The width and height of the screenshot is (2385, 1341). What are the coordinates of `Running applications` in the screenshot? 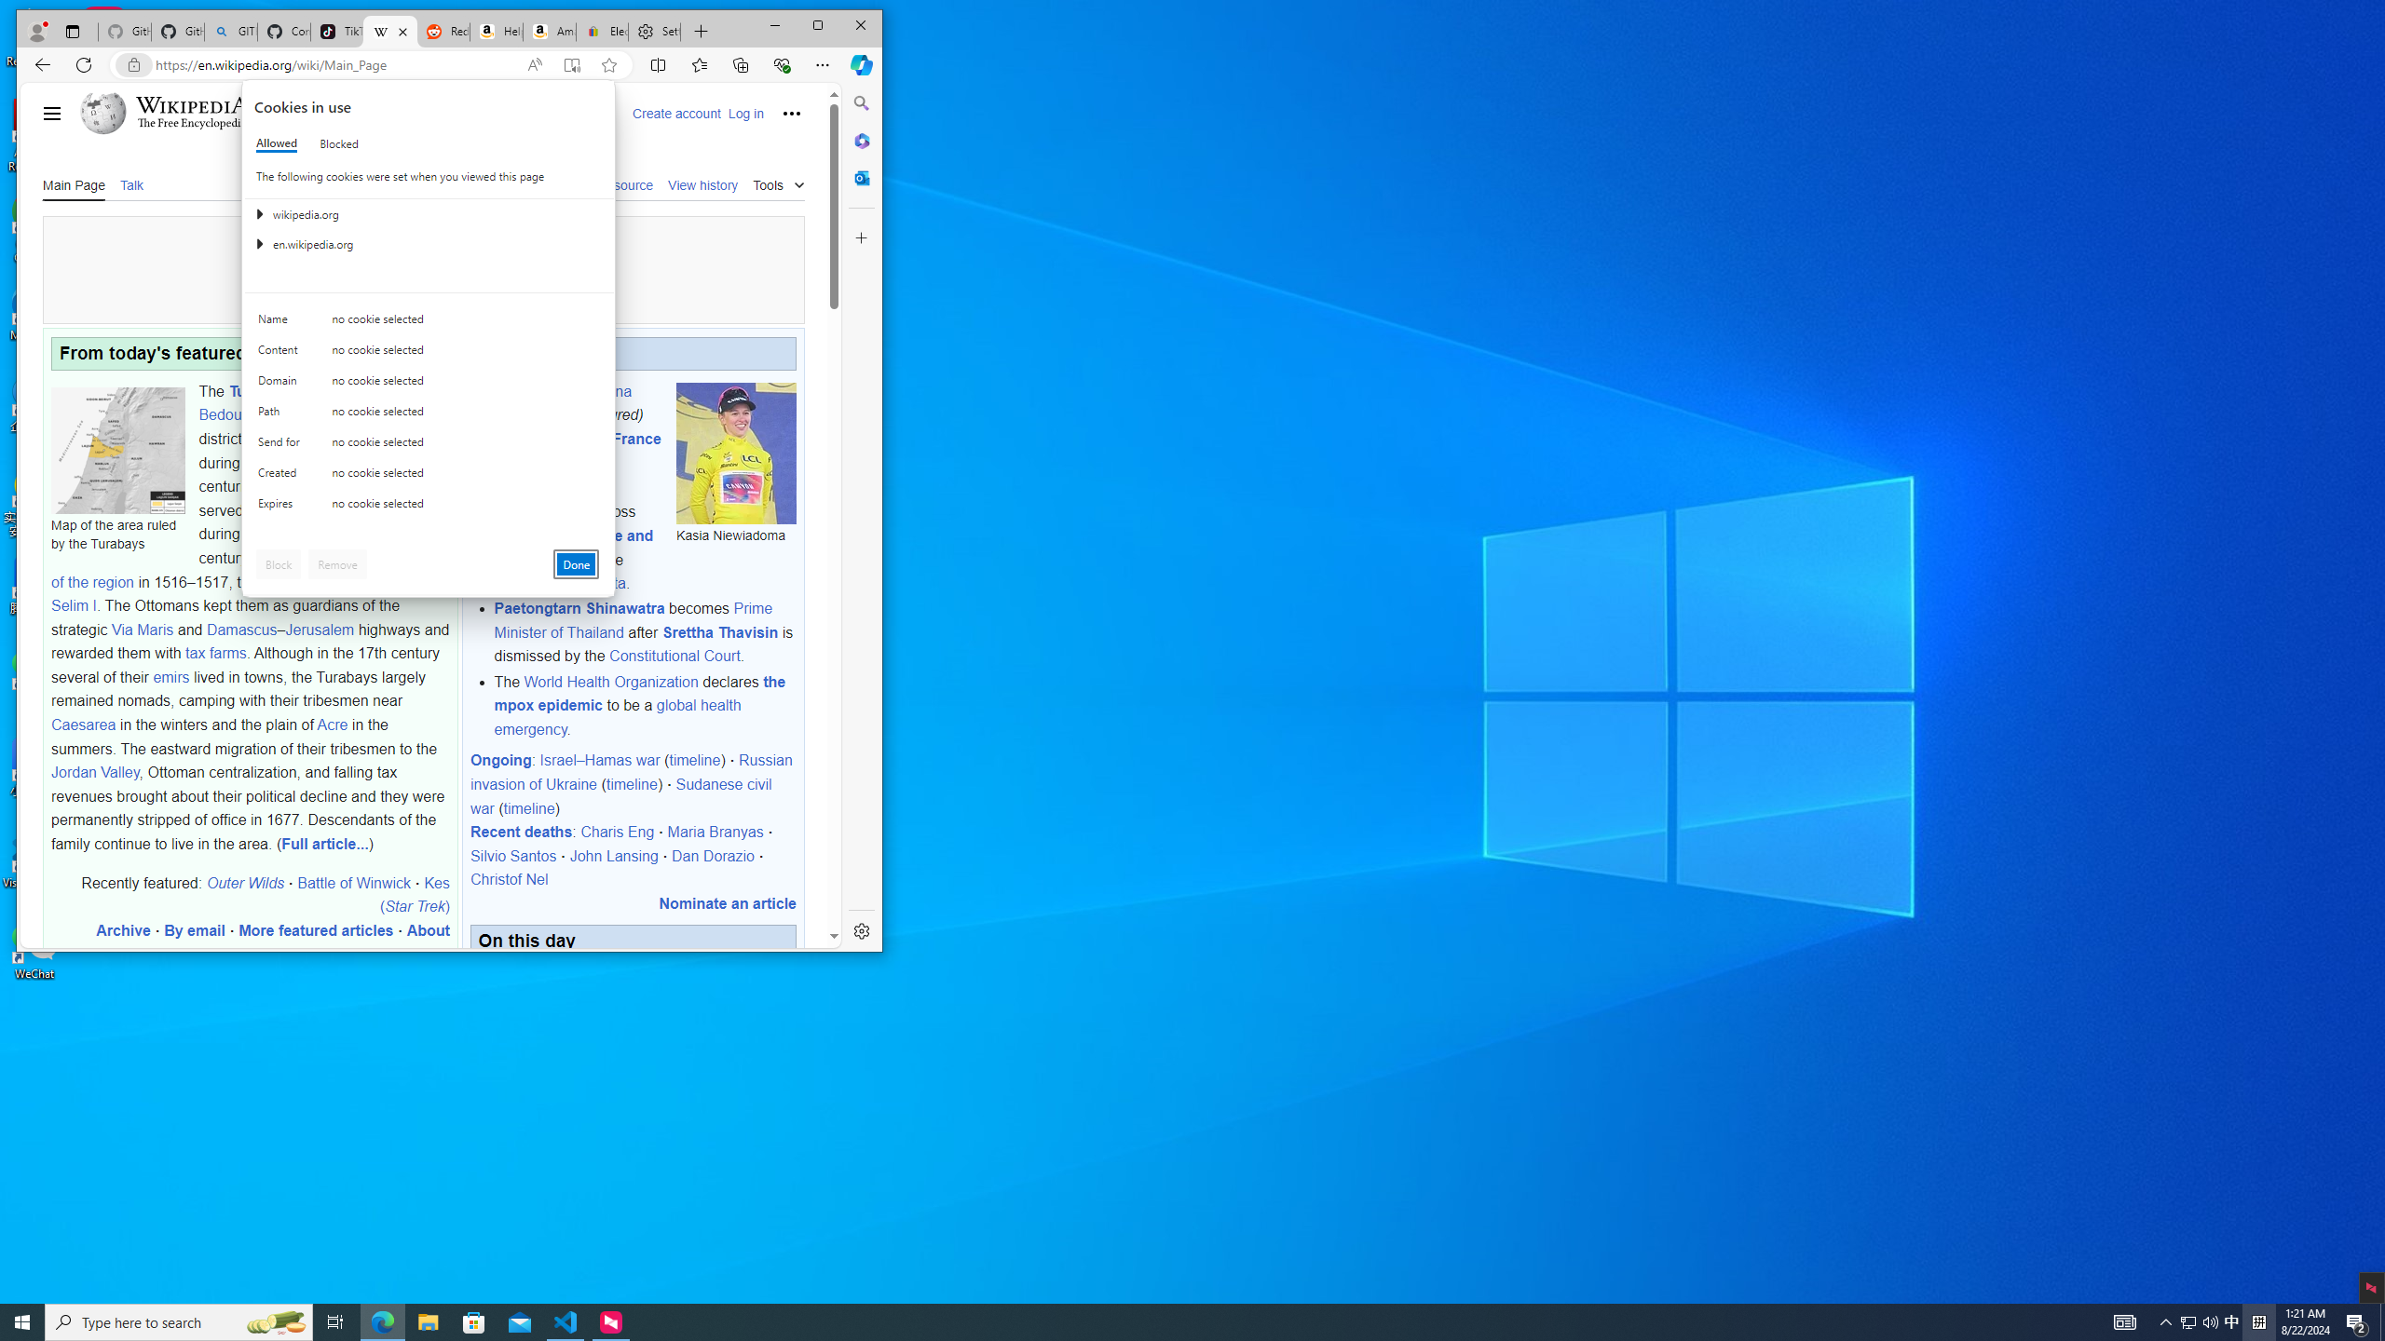 It's located at (282, 354).